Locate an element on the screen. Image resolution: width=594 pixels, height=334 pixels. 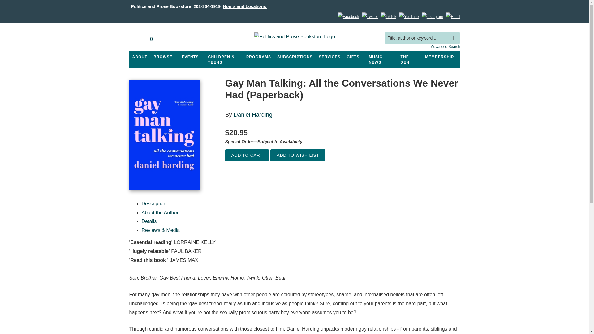
EVENTS is located at coordinates (190, 57).